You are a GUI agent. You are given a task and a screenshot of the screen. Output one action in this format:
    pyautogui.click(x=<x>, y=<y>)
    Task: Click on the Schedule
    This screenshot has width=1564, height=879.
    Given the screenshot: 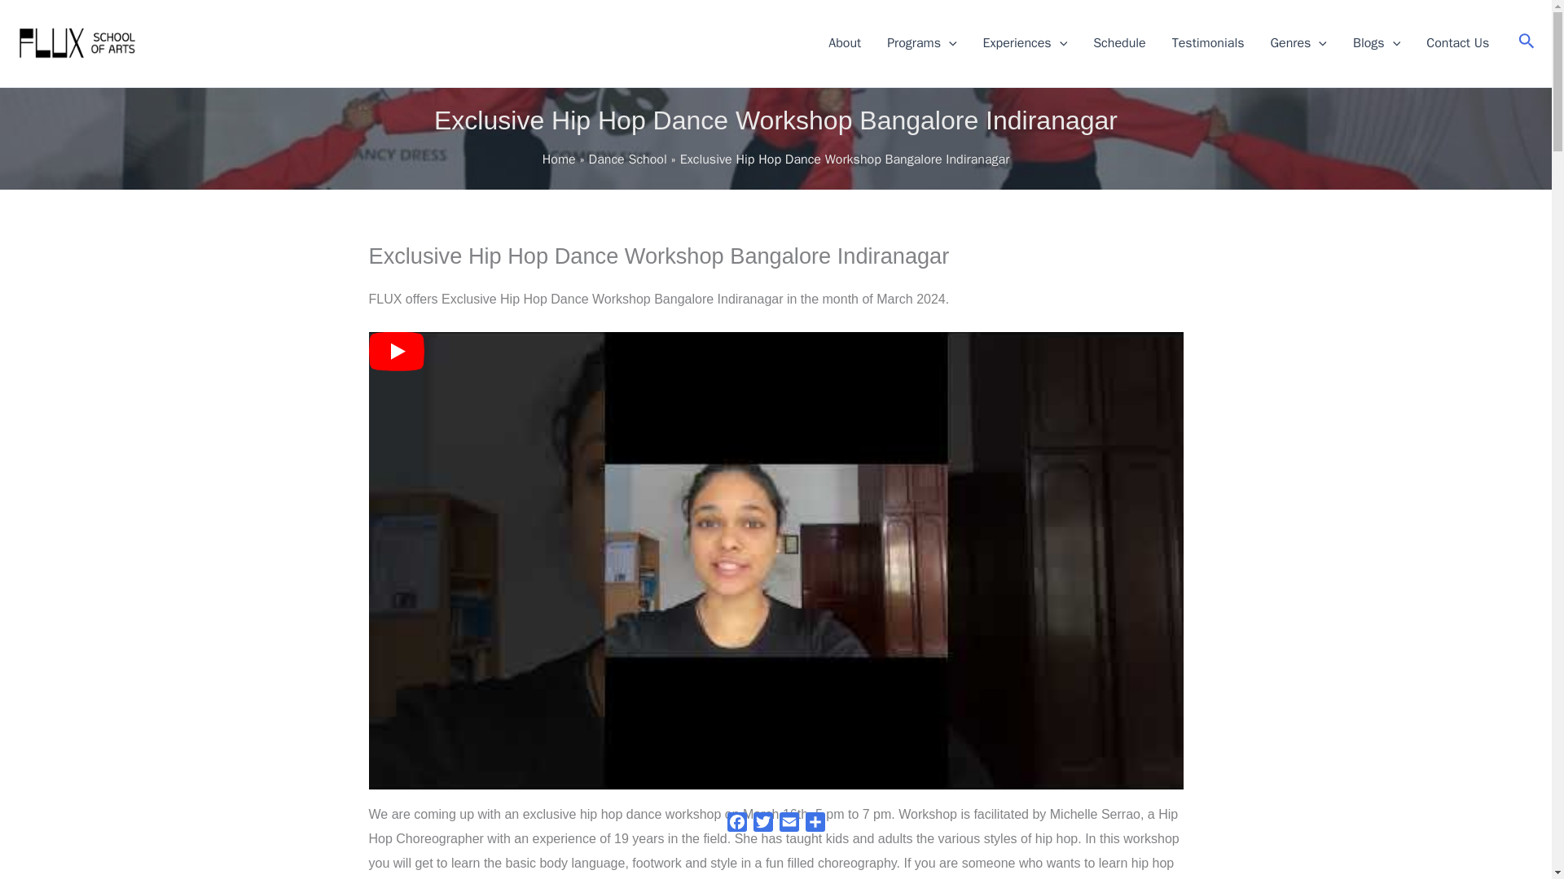 What is the action you would take?
    pyautogui.click(x=1119, y=42)
    